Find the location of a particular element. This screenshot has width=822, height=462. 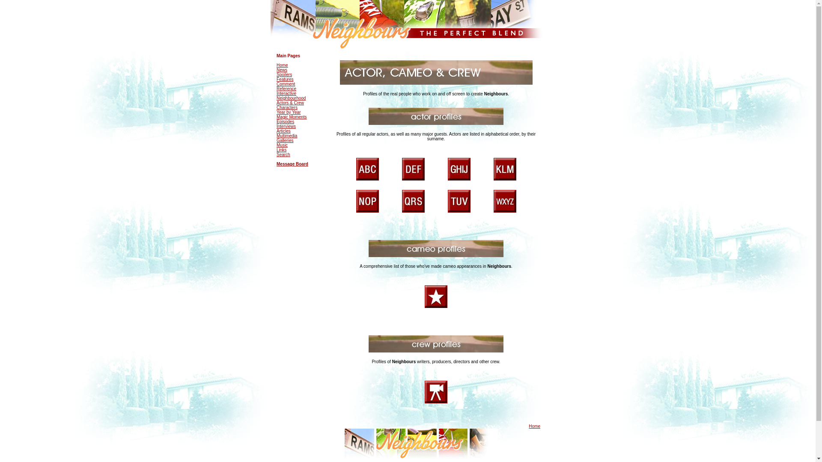

Home is located at coordinates (282, 65).